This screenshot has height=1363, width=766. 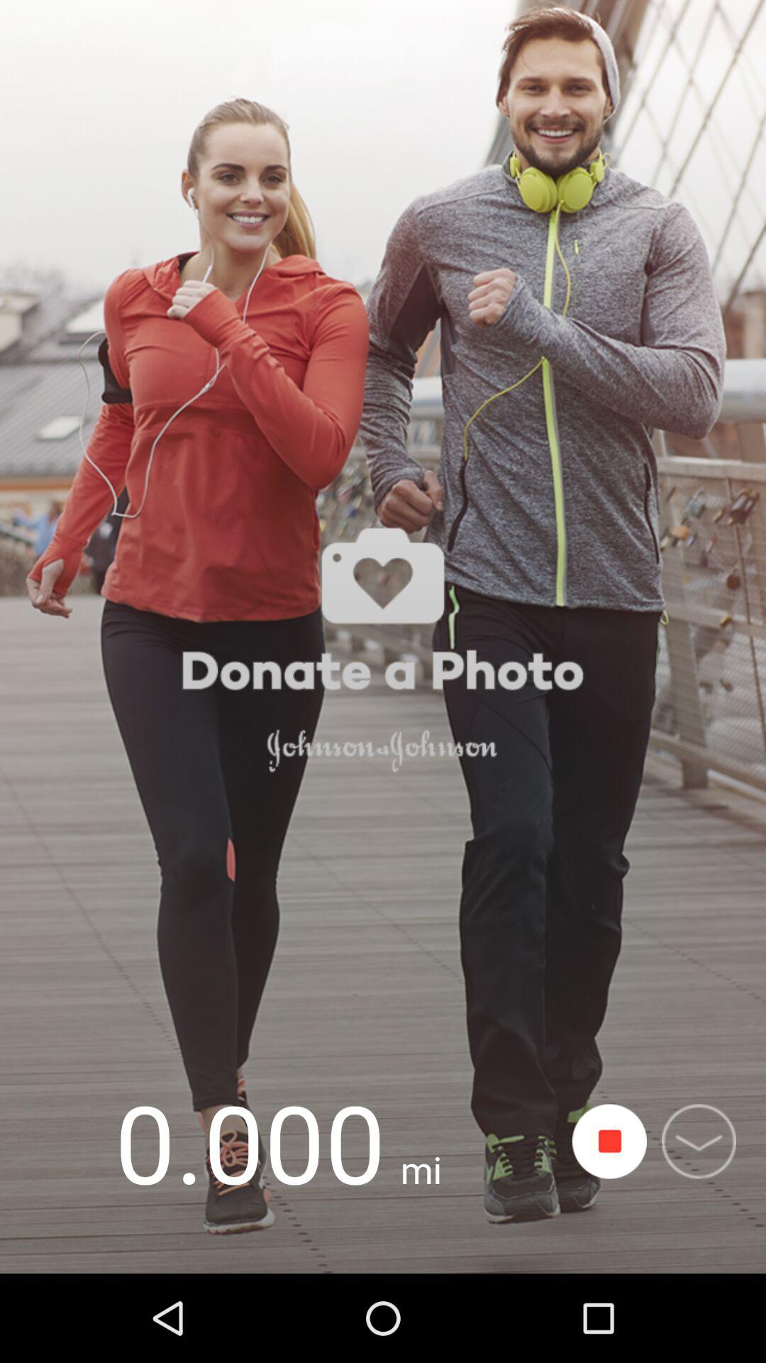 I want to click on stop, so click(x=610, y=1142).